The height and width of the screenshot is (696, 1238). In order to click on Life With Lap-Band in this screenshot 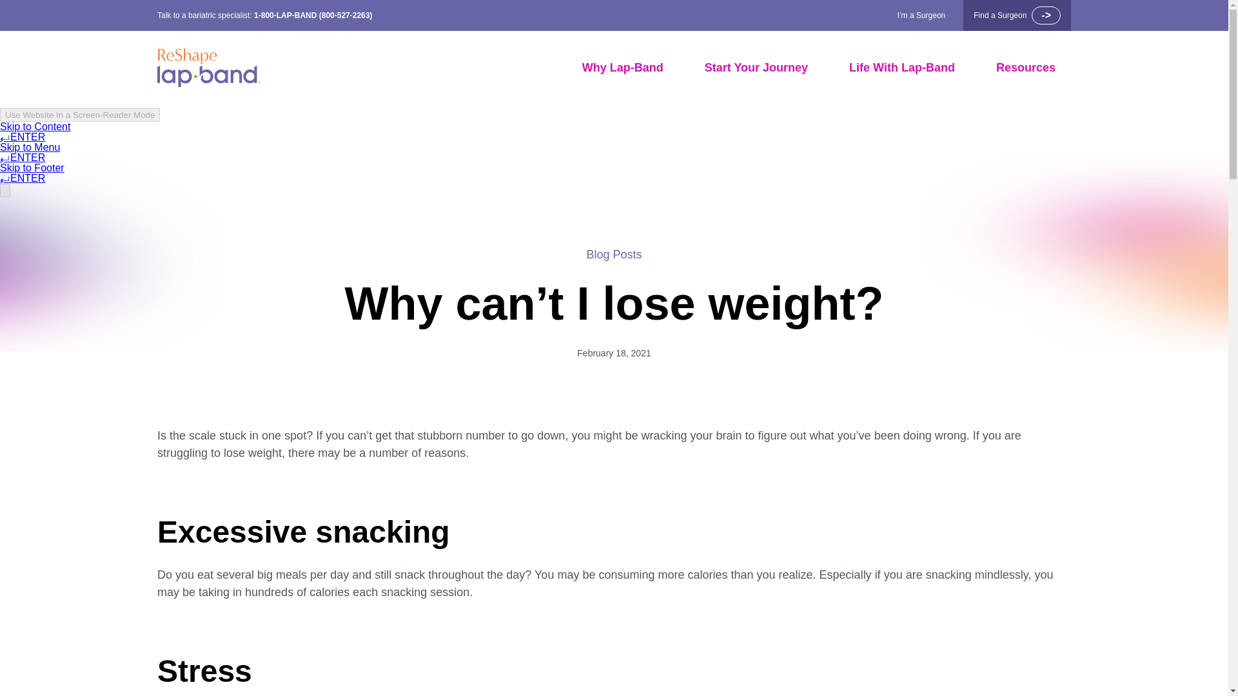, I will do `click(901, 68)`.